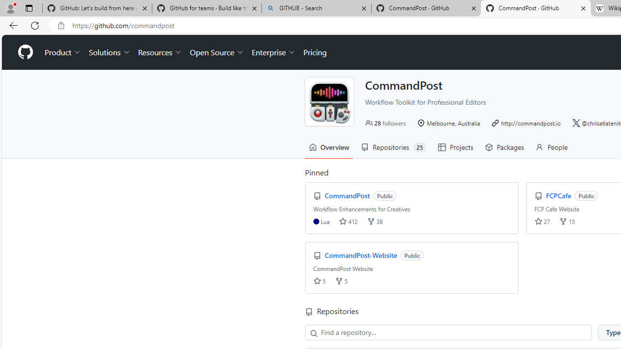 The image size is (621, 349). I want to click on Pricing, so click(315, 52).